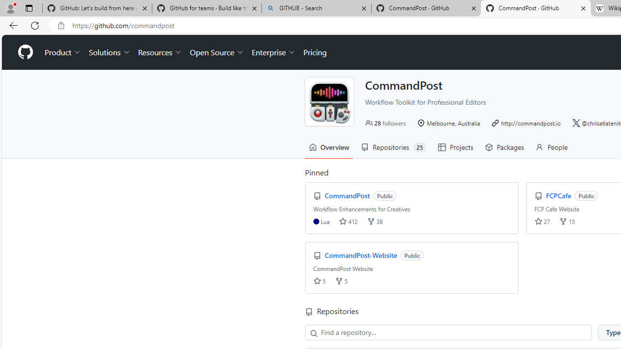 The image size is (621, 349). I want to click on Pricing, so click(315, 52).